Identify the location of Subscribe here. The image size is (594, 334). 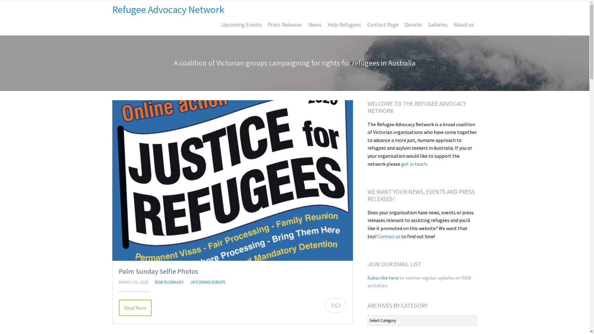
(383, 278).